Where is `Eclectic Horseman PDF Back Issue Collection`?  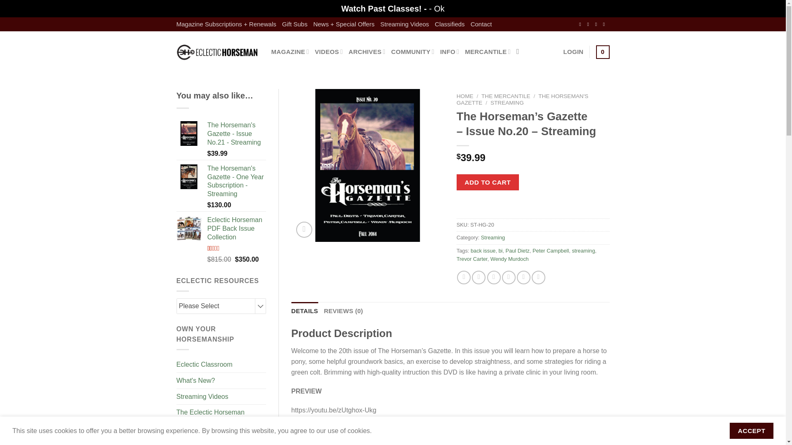 Eclectic Horseman PDF Back Issue Collection is located at coordinates (236, 228).